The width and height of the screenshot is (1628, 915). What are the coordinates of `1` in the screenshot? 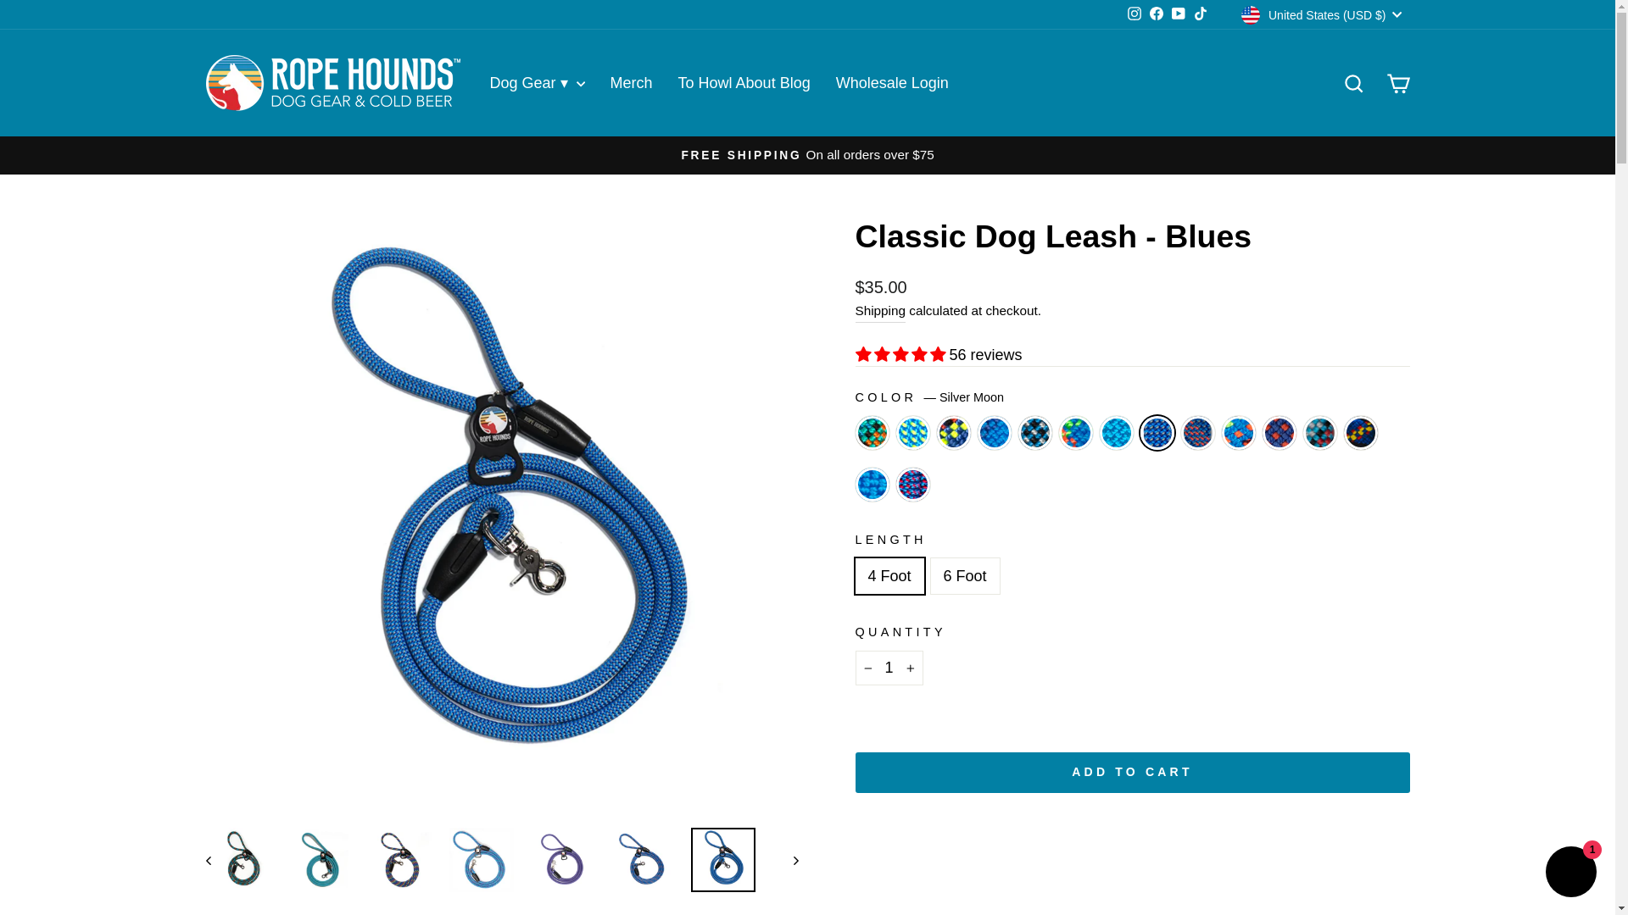 It's located at (889, 668).